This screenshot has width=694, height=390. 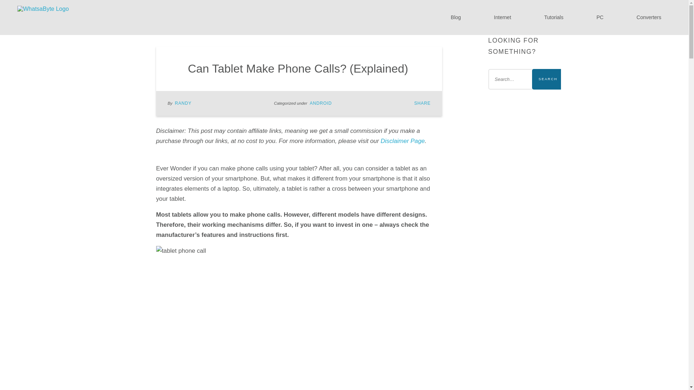 I want to click on Internet, so click(x=502, y=17).